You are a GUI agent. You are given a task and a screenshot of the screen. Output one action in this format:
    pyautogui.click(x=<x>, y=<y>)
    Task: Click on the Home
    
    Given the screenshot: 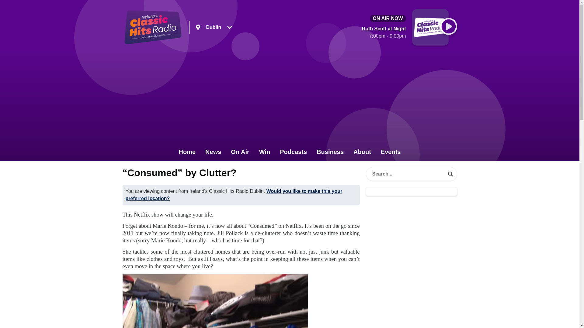 What is the action you would take?
    pyautogui.click(x=187, y=152)
    